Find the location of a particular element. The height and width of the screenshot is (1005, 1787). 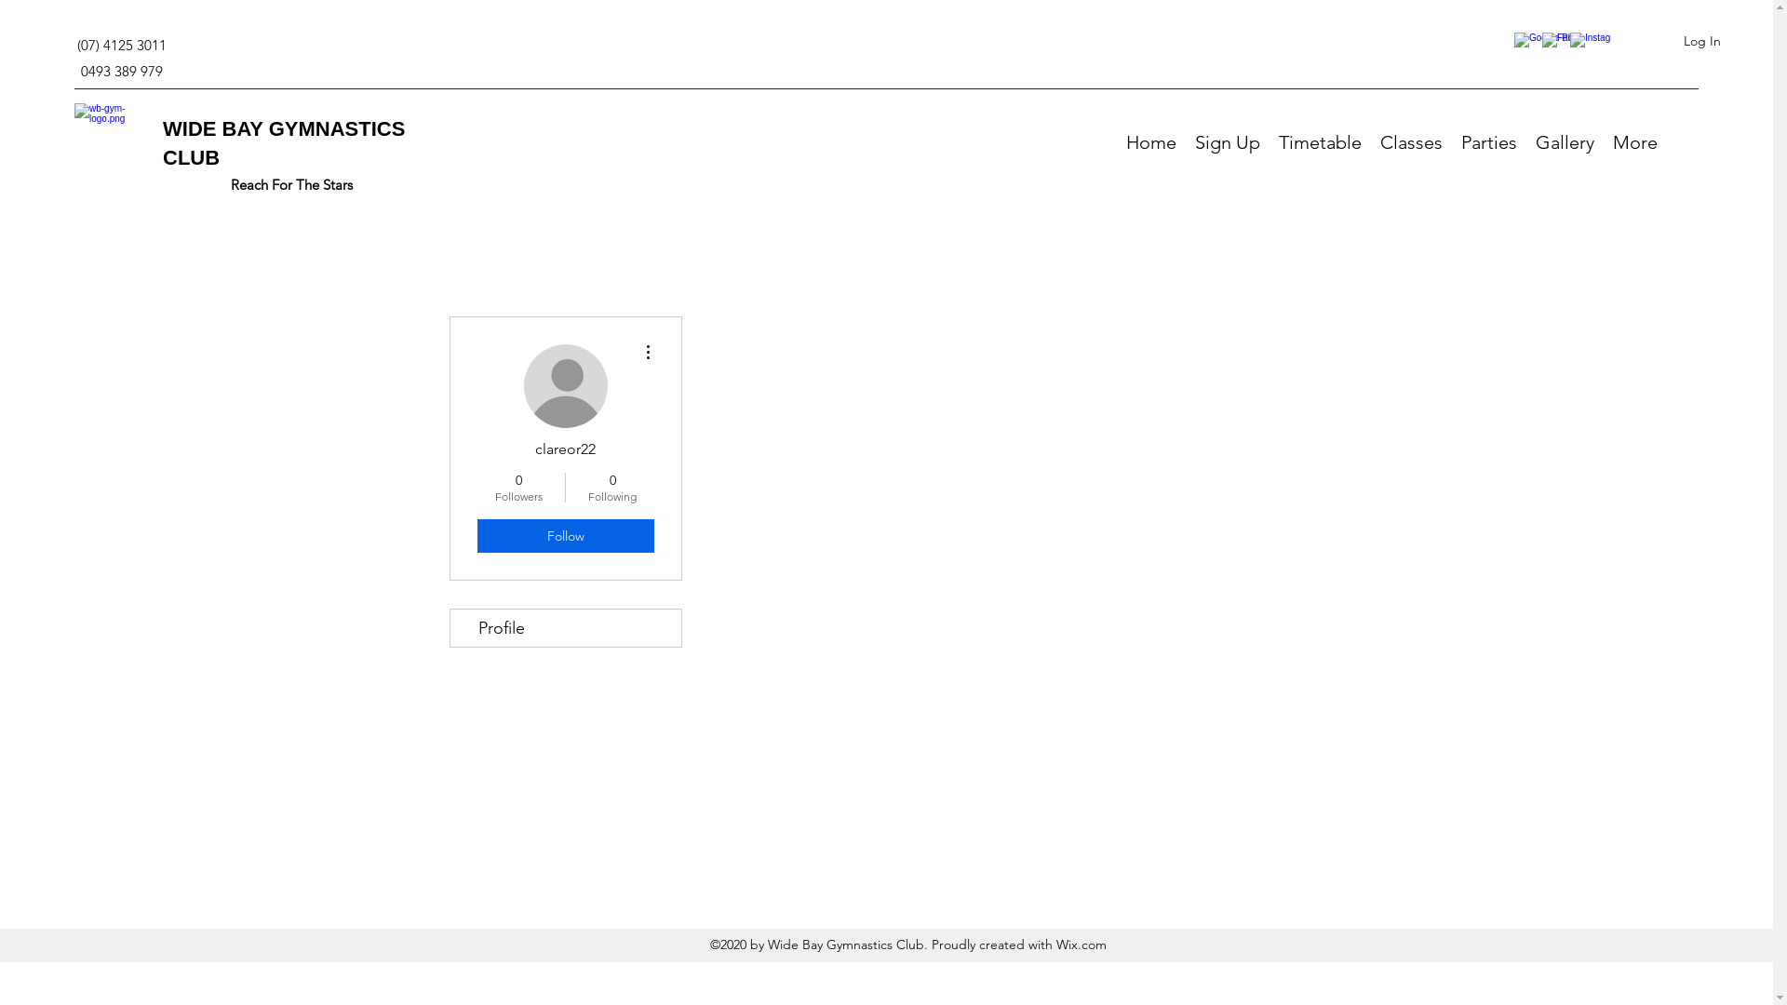

0
Followers is located at coordinates (517, 488).